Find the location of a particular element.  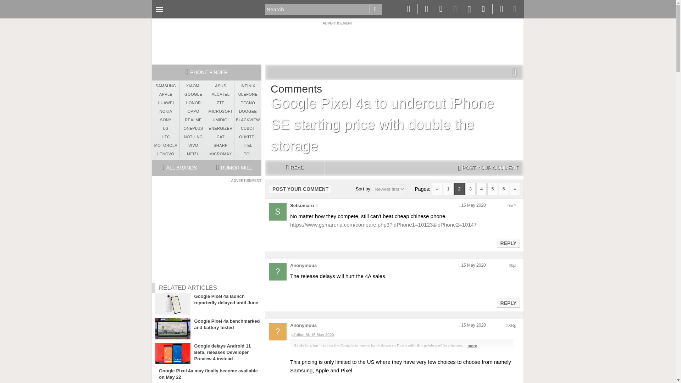

Go is located at coordinates (375, 9).